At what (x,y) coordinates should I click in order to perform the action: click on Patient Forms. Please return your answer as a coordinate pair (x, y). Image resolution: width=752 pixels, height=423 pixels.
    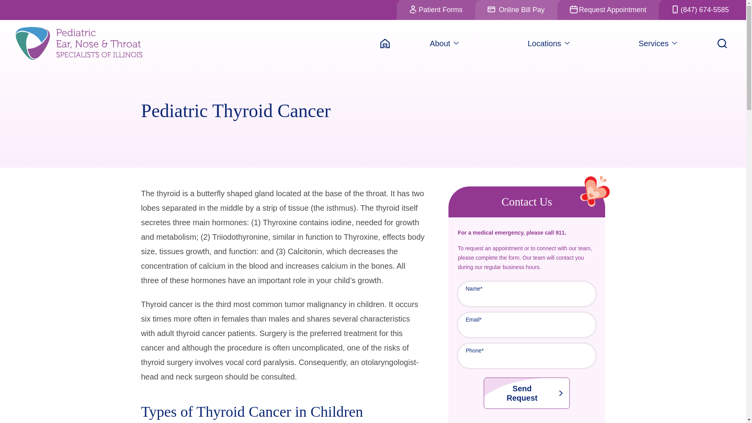
    Looking at the image, I should click on (438, 10).